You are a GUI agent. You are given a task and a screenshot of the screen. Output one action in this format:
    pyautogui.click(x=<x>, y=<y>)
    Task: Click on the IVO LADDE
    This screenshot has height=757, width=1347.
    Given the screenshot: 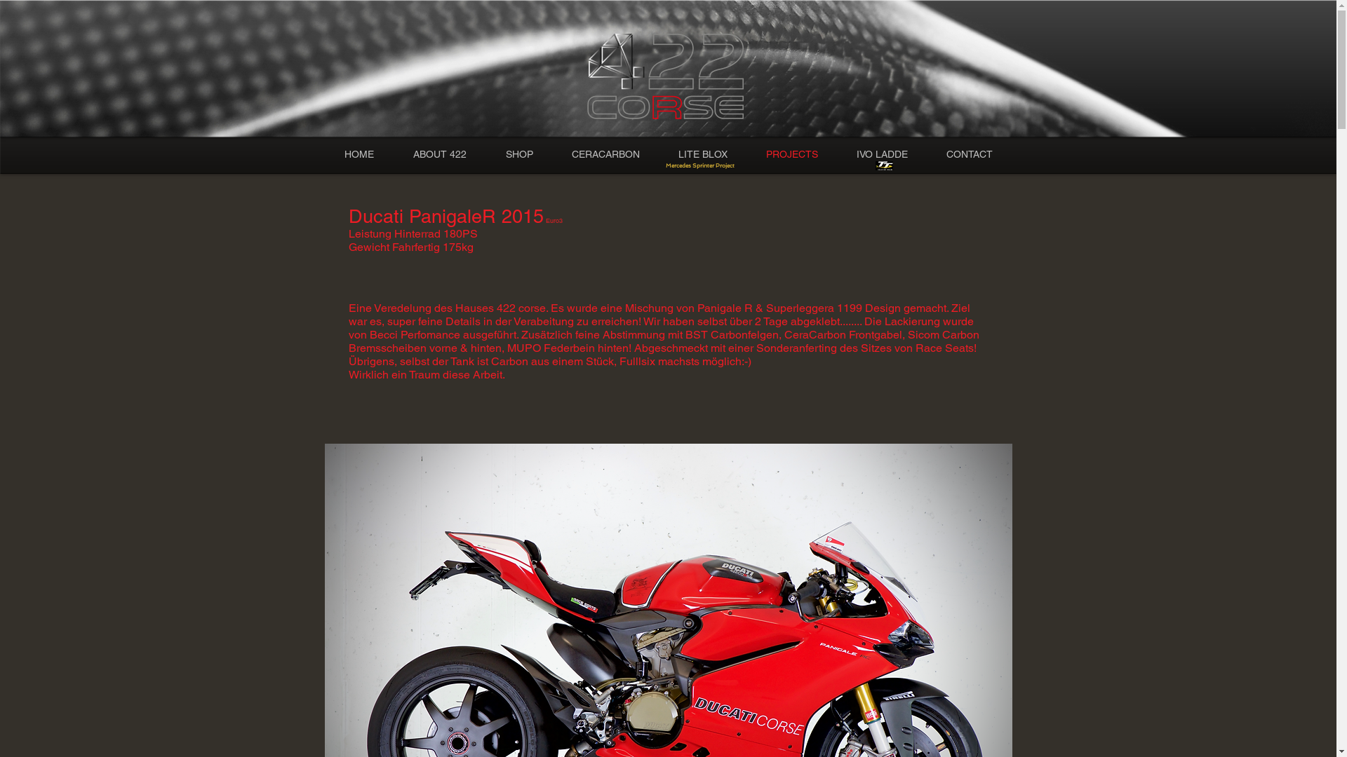 What is the action you would take?
    pyautogui.click(x=883, y=154)
    